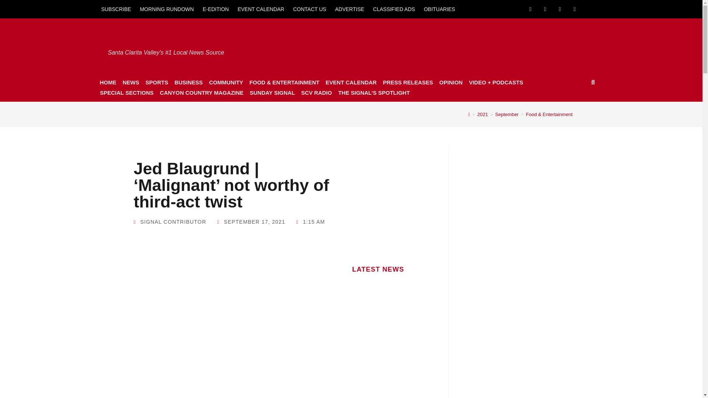 The height and width of the screenshot is (398, 708). What do you see at coordinates (108, 82) in the screenshot?
I see `HOME` at bounding box center [108, 82].